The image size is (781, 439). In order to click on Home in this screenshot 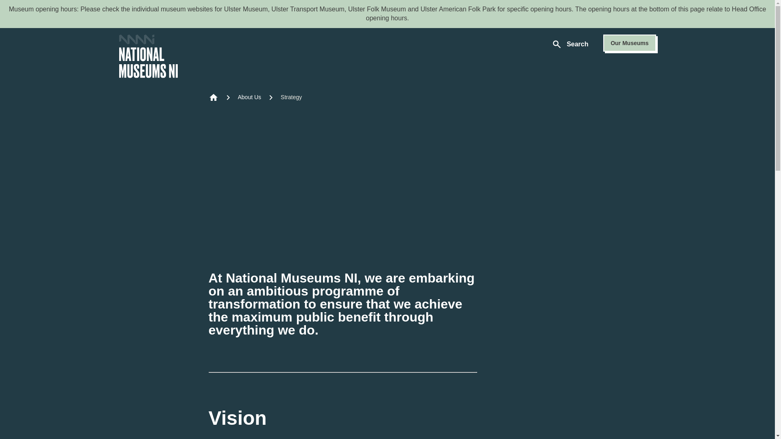, I will do `click(148, 56)`.